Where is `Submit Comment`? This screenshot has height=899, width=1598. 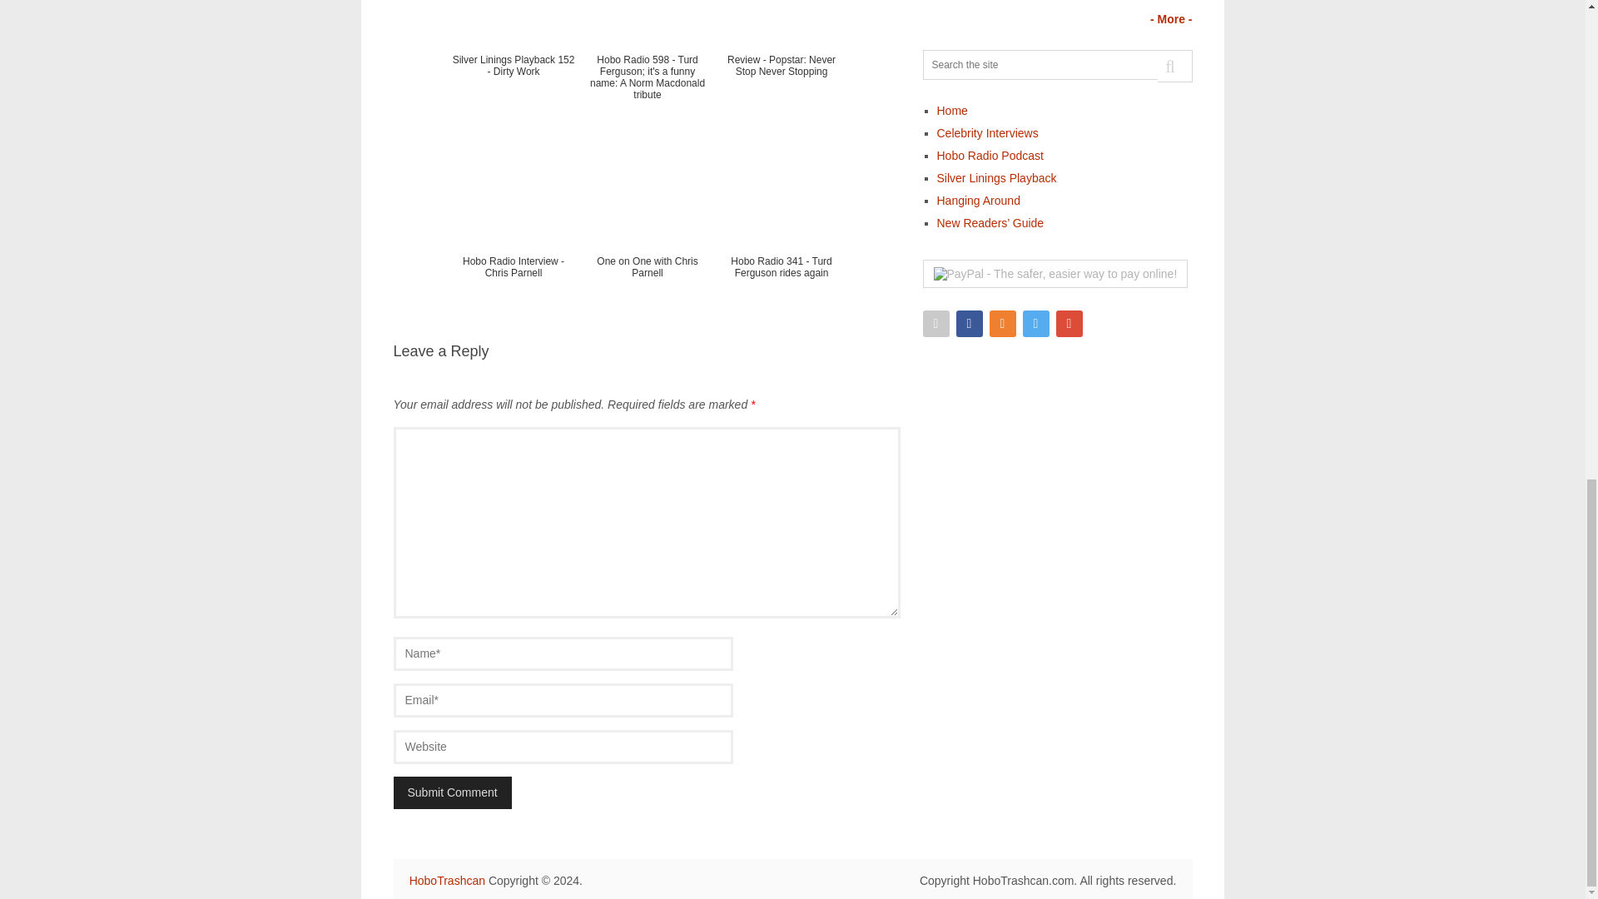 Submit Comment is located at coordinates (452, 792).